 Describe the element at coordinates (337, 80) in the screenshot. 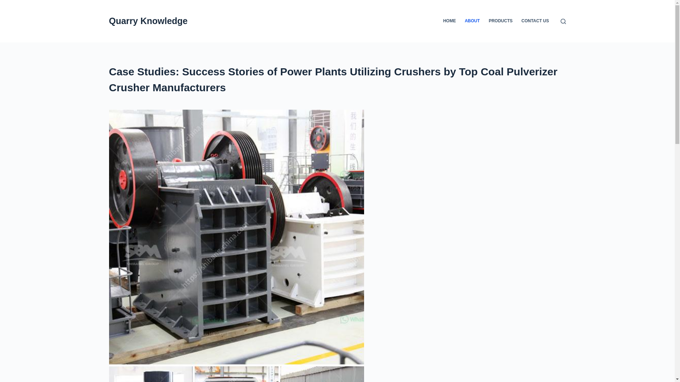

I see `About` at that location.